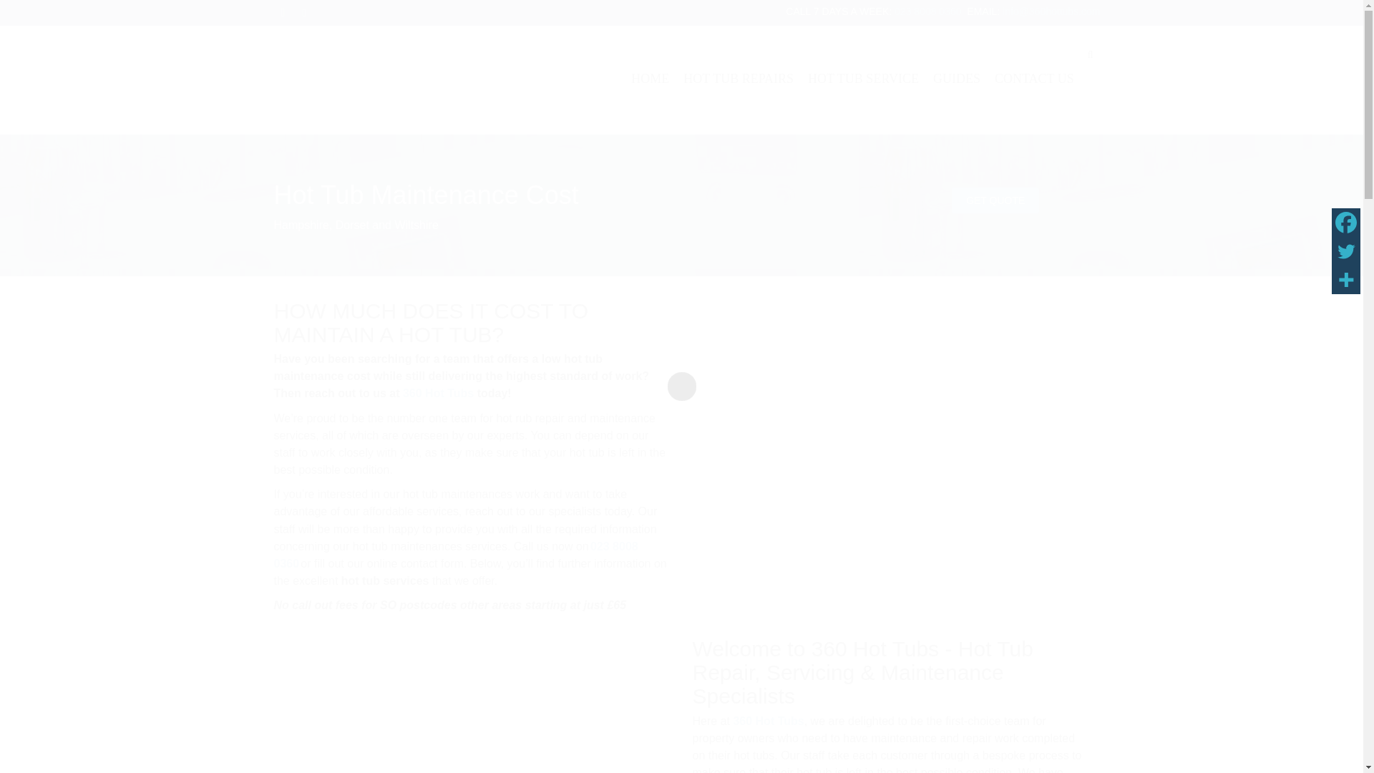 The image size is (1374, 773). What do you see at coordinates (438, 394) in the screenshot?
I see `360 Hot Tubs` at bounding box center [438, 394].